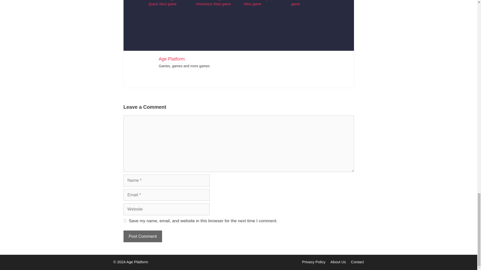 The width and height of the screenshot is (481, 270). What do you see at coordinates (314, 262) in the screenshot?
I see `Privacy Policy` at bounding box center [314, 262].